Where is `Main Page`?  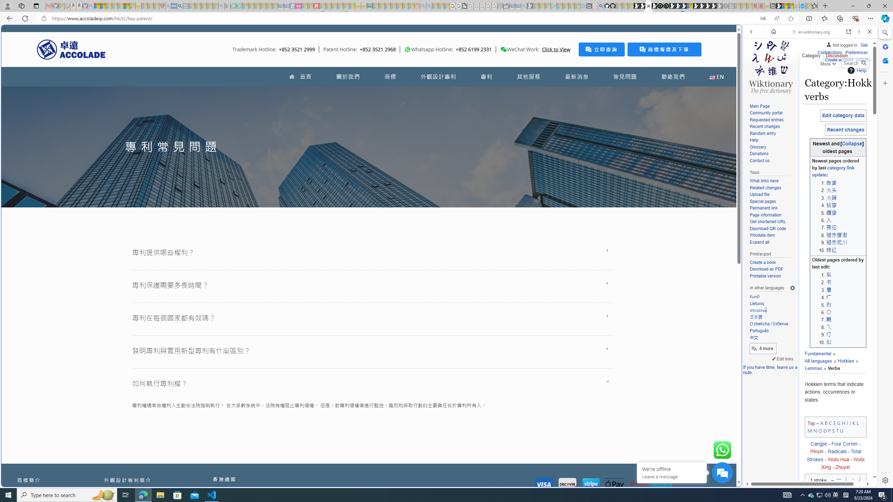
Main Page is located at coordinates (772, 106).